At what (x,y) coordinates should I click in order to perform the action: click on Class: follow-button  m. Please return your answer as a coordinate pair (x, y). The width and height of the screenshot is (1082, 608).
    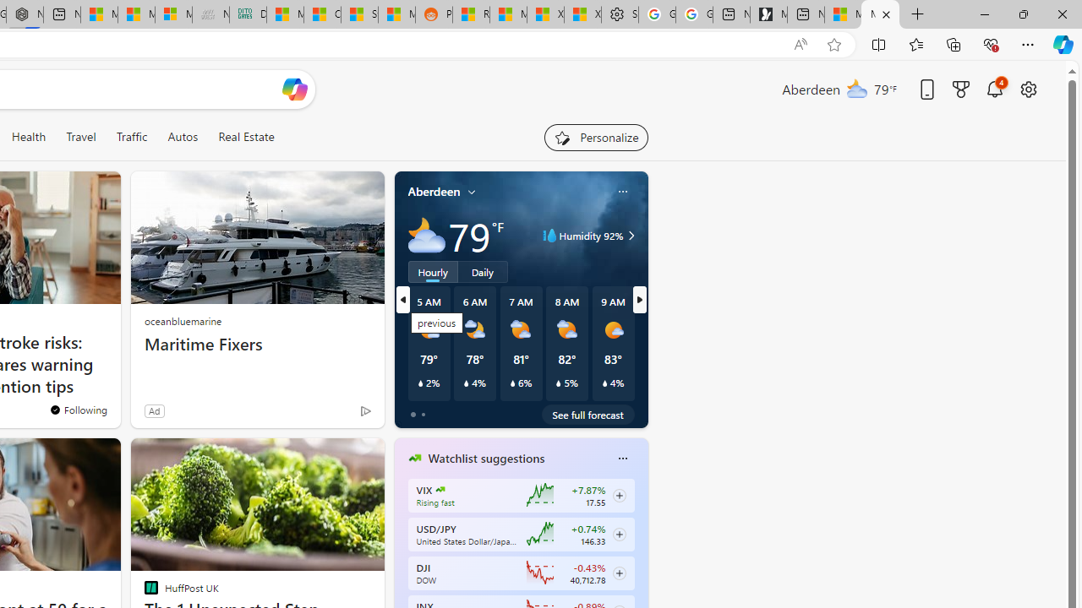
    Looking at the image, I should click on (619, 573).